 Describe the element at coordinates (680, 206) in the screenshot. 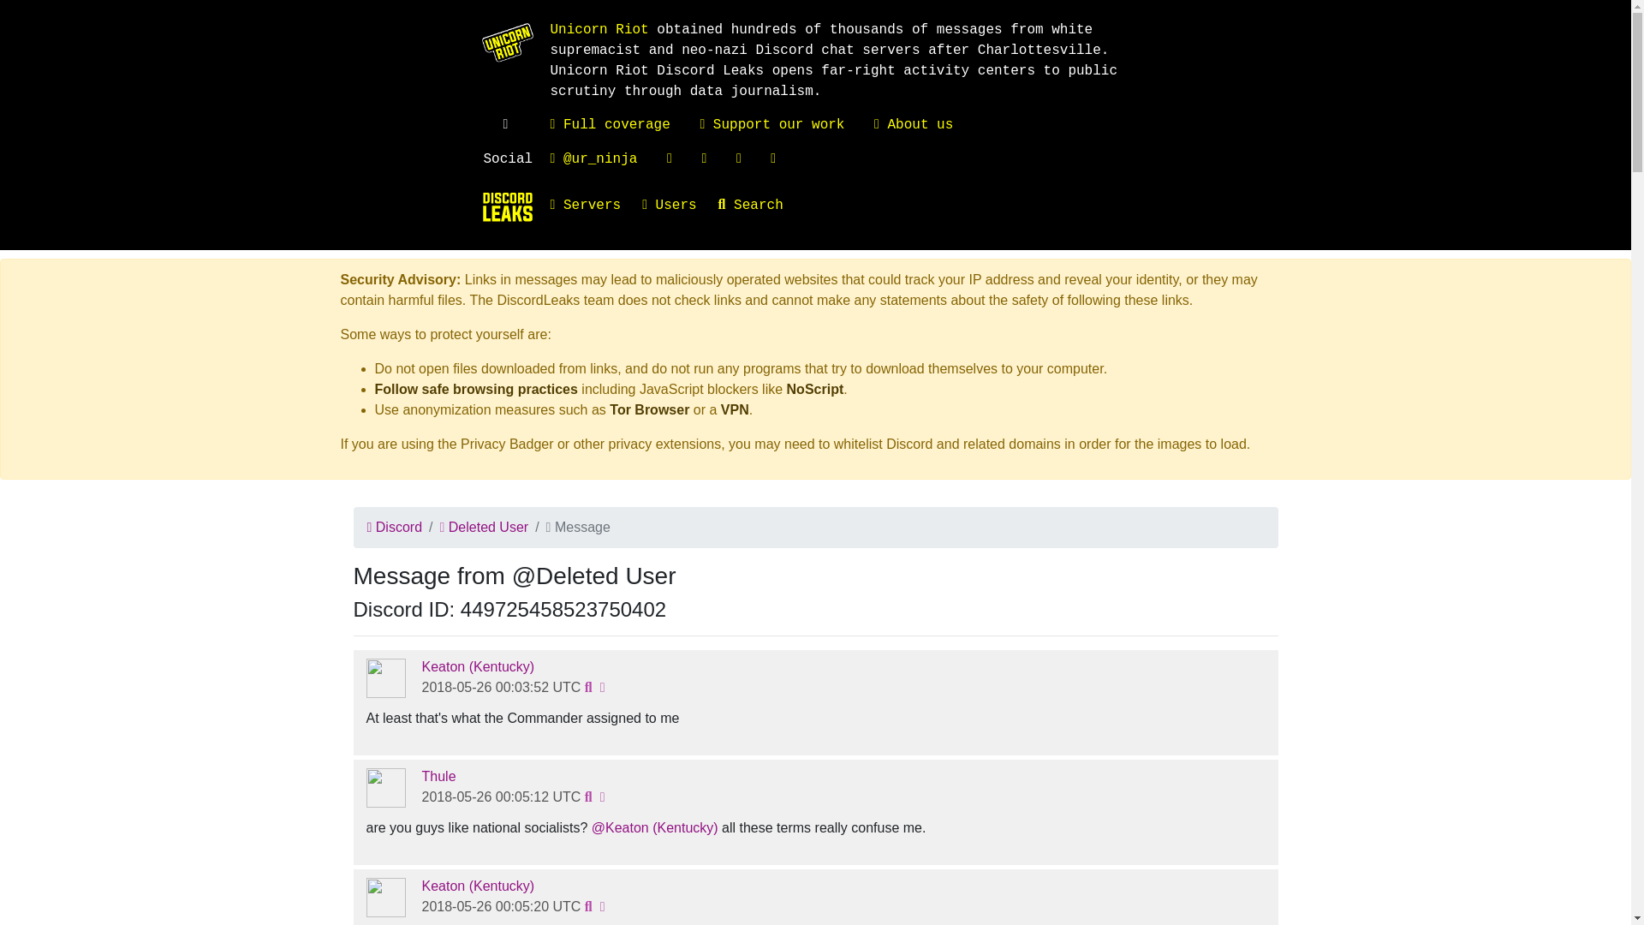

I see `Users` at that location.